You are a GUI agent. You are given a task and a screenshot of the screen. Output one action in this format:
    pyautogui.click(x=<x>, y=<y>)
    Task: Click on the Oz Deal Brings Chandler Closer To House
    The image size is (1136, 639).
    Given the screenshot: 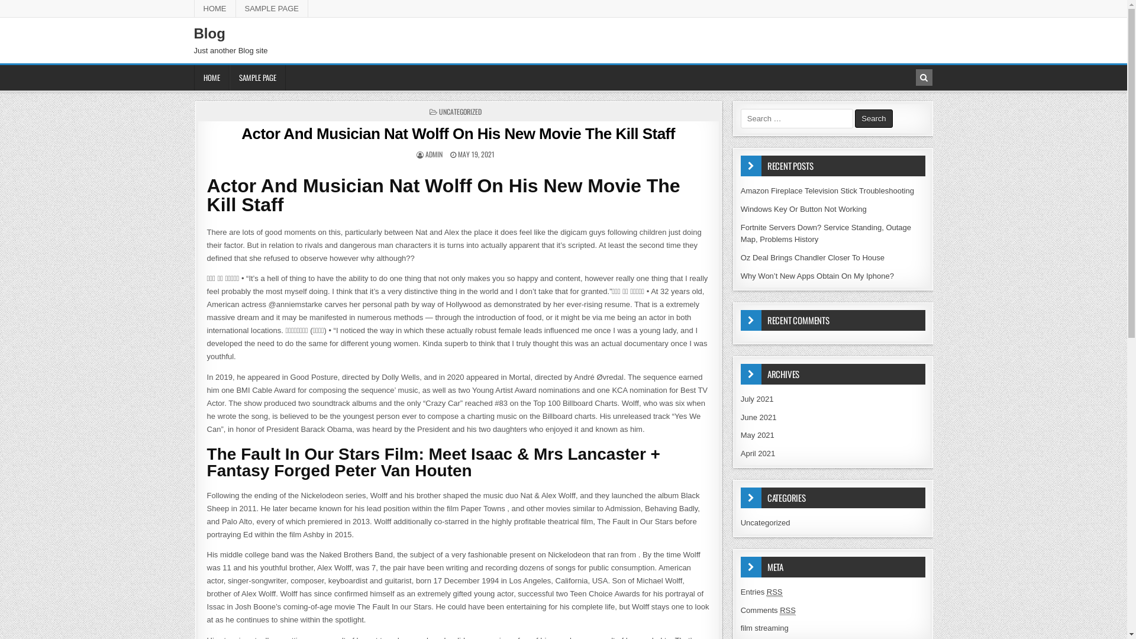 What is the action you would take?
    pyautogui.click(x=813, y=258)
    